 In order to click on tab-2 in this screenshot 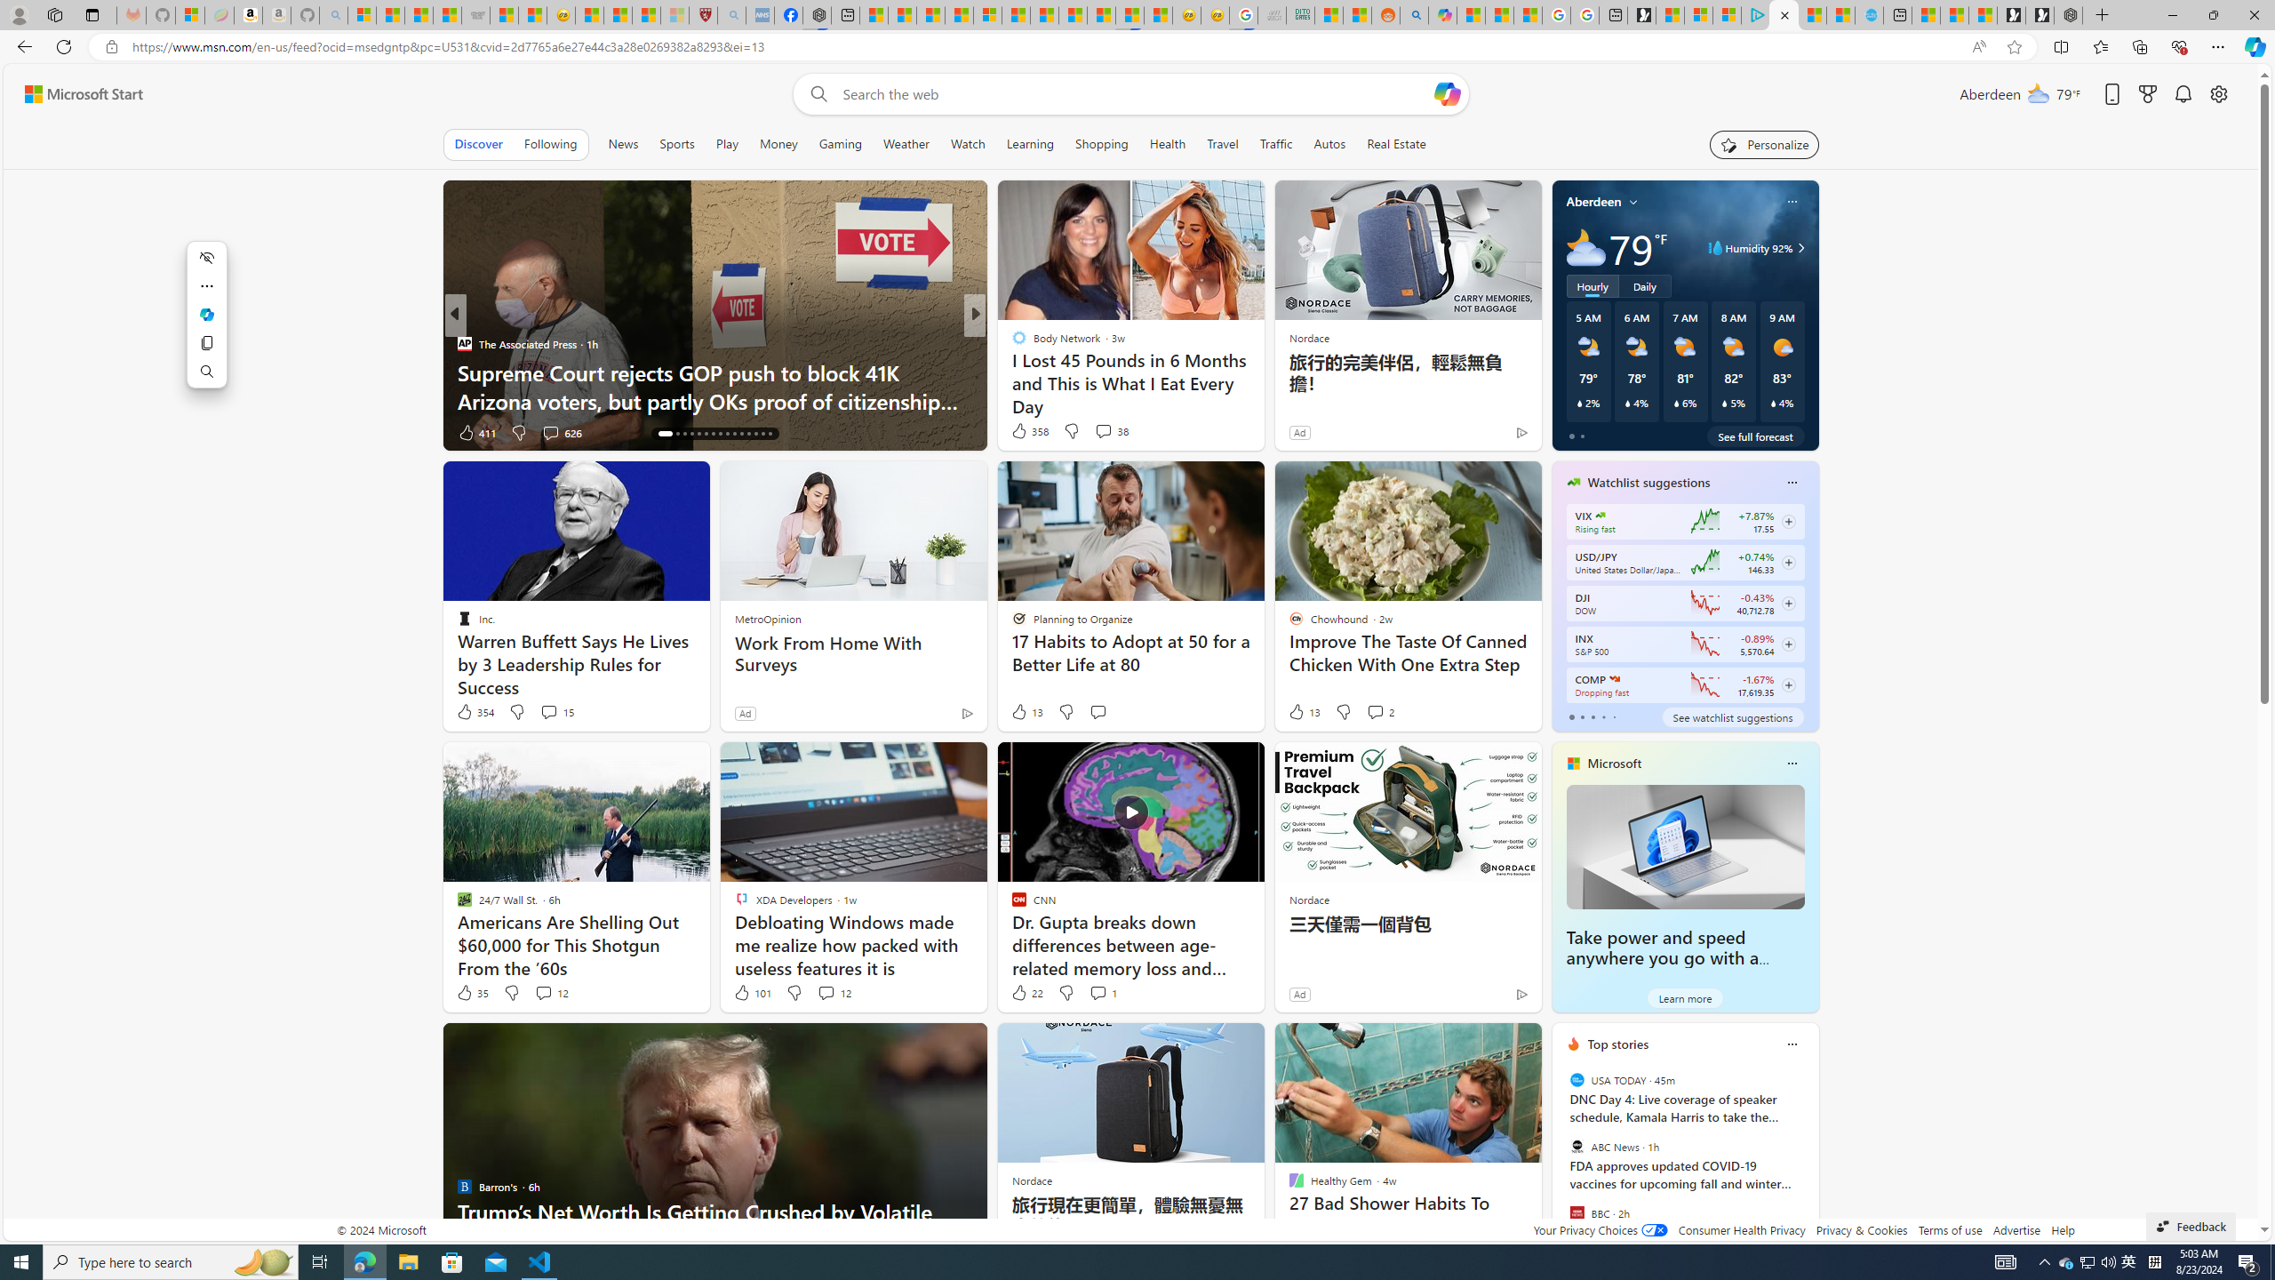, I will do `click(1592, 716)`.